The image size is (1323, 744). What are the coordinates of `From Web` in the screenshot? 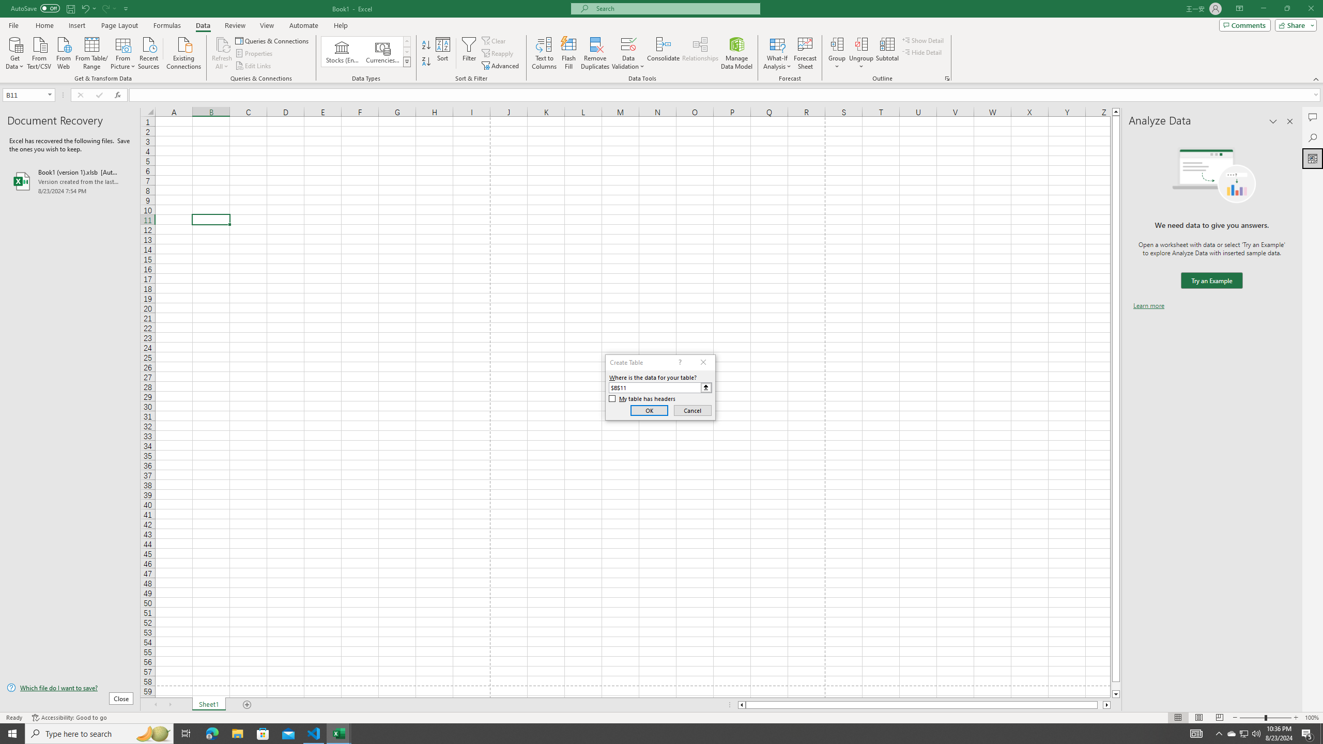 It's located at (63, 52).